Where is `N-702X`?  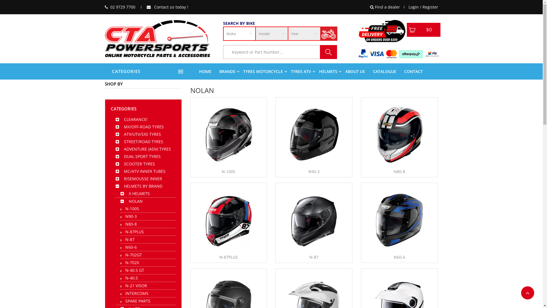 N-702X is located at coordinates (132, 262).